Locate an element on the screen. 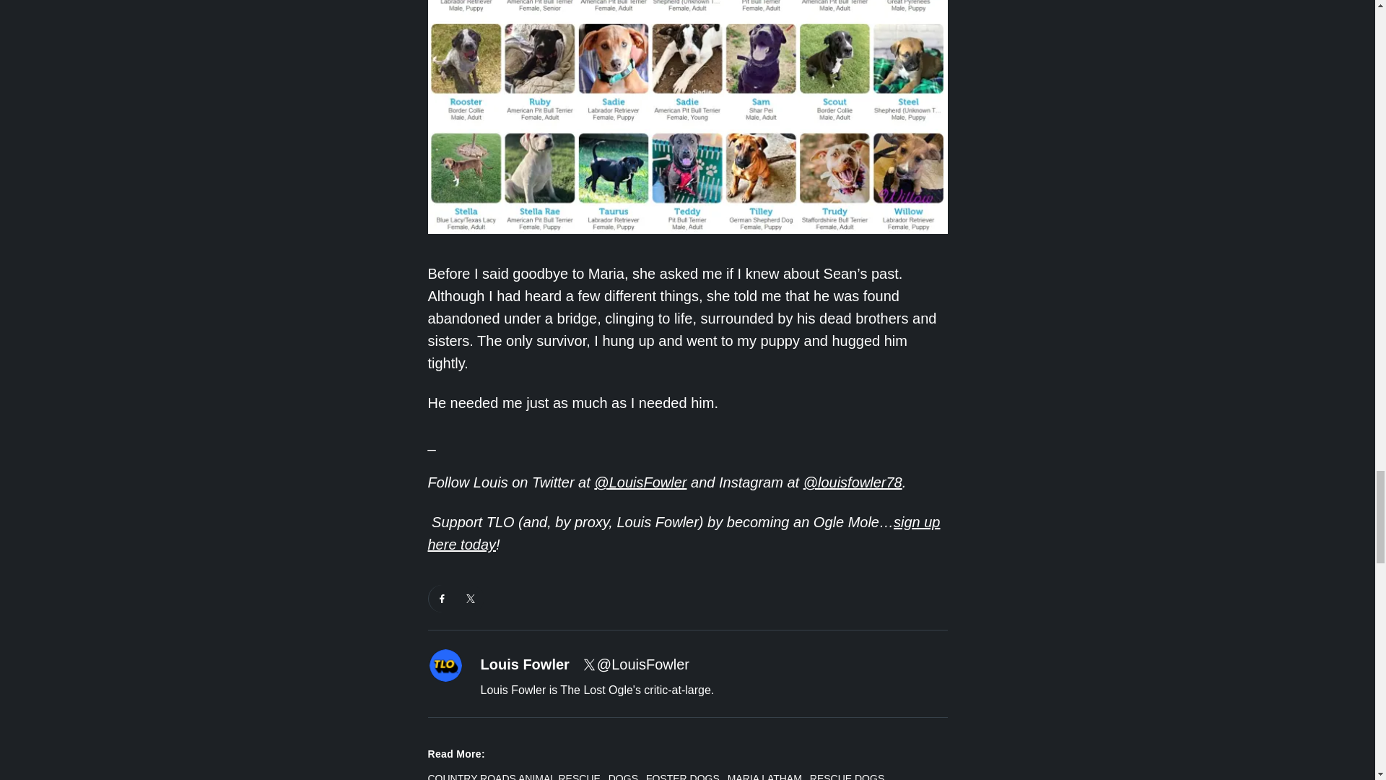 The image size is (1386, 780). Share on Facebook is located at coordinates (442, 598).